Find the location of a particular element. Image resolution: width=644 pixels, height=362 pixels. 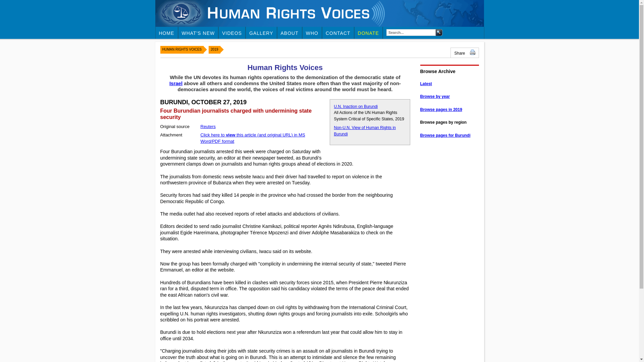

Browse pages by region is located at coordinates (443, 122).